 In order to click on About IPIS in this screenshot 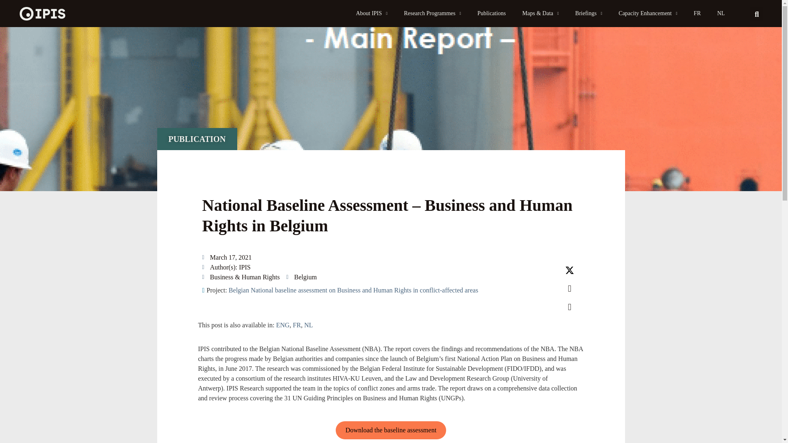, I will do `click(371, 13)`.